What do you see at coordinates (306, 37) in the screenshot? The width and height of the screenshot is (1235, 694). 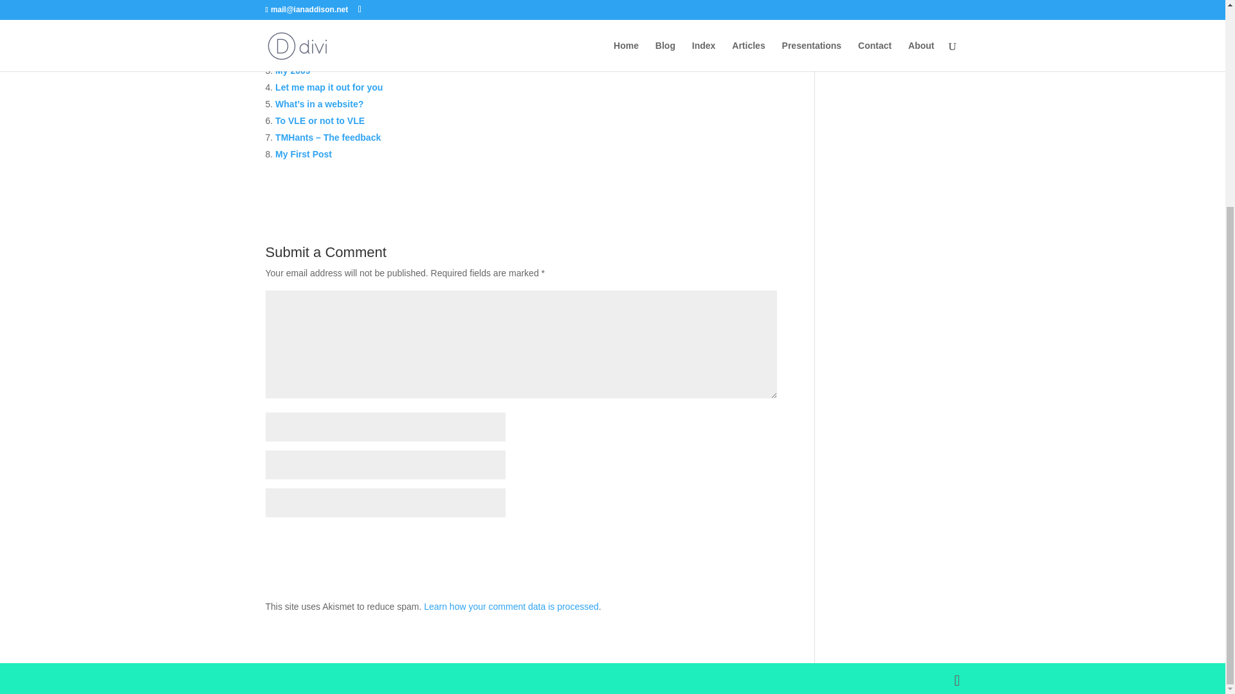 I see `Wanna share?` at bounding box center [306, 37].